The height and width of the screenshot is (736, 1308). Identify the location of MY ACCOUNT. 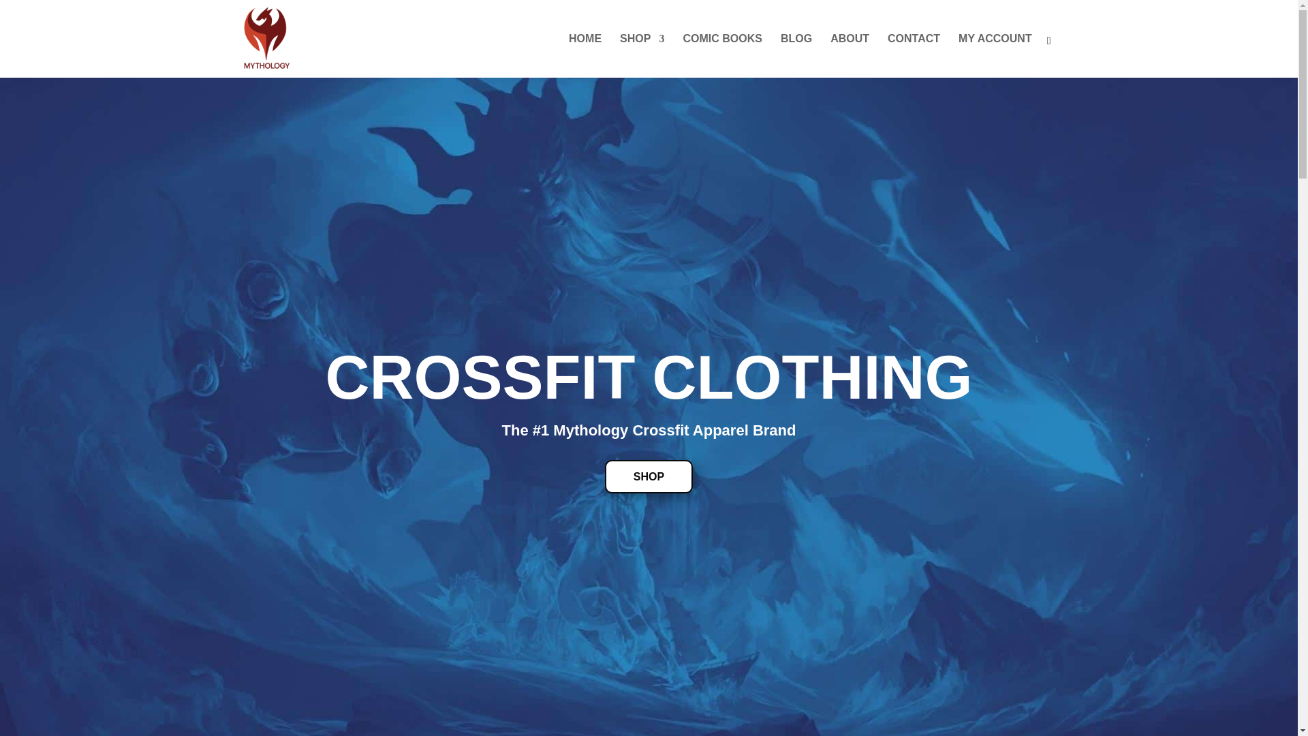
(995, 56).